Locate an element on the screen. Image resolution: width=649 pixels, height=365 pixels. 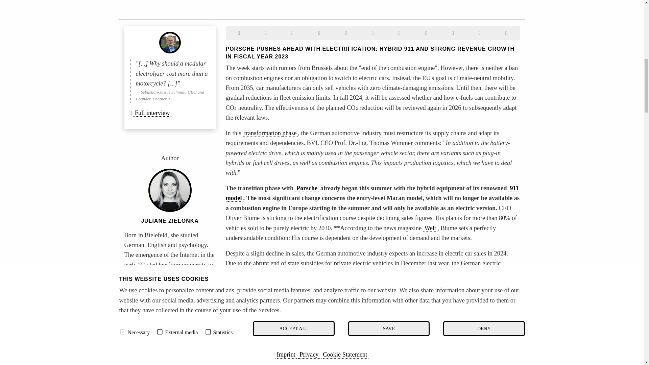
Juliane Zielonka is located at coordinates (147, 340).